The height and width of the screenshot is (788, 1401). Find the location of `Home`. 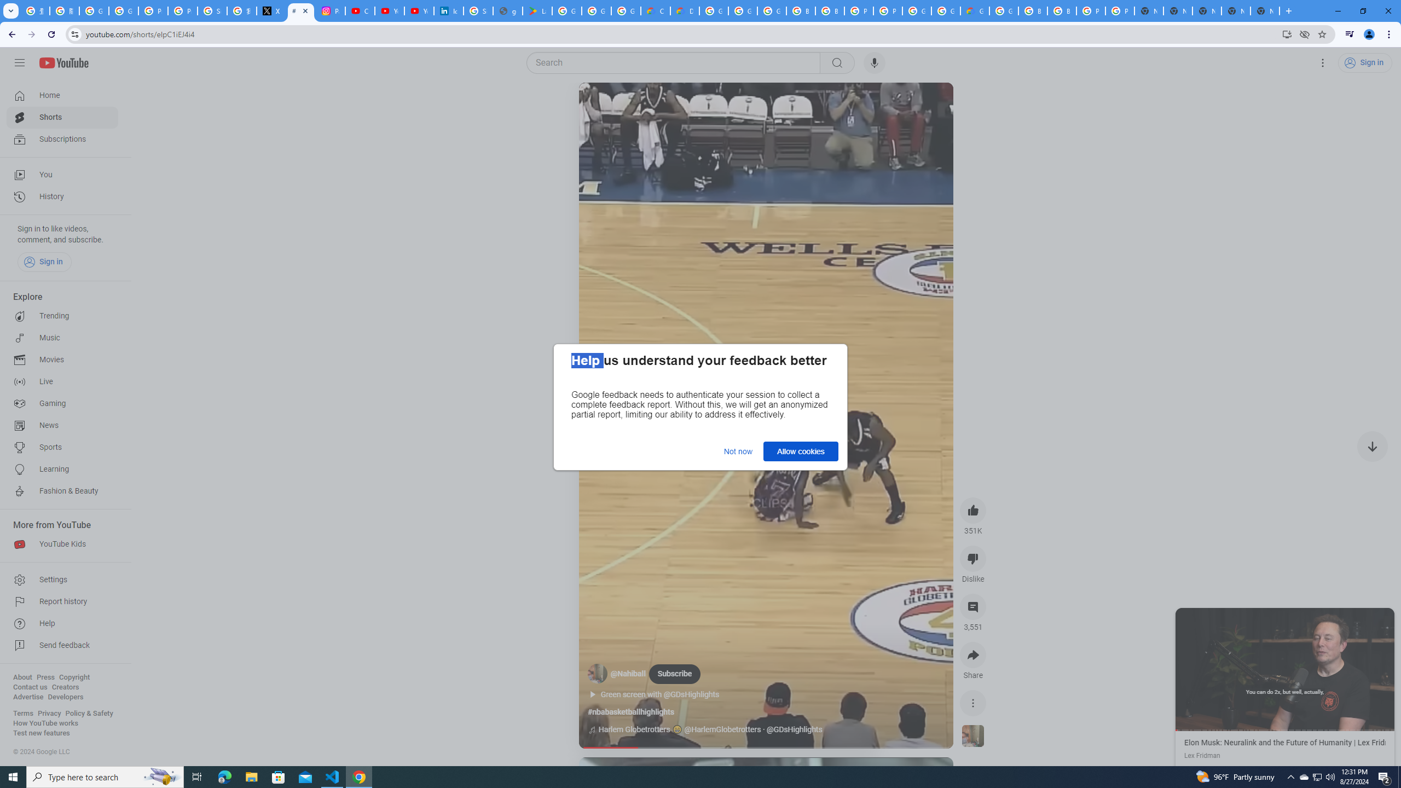

Home is located at coordinates (62, 95).